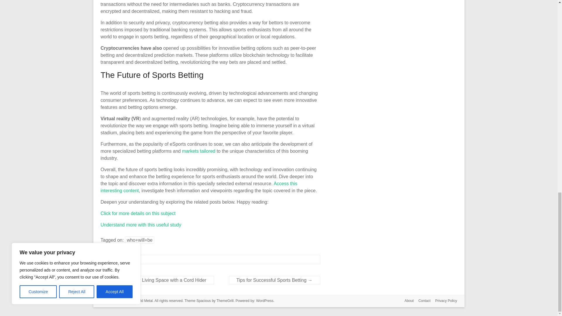 This screenshot has width=562, height=316. I want to click on General, so click(116, 260).